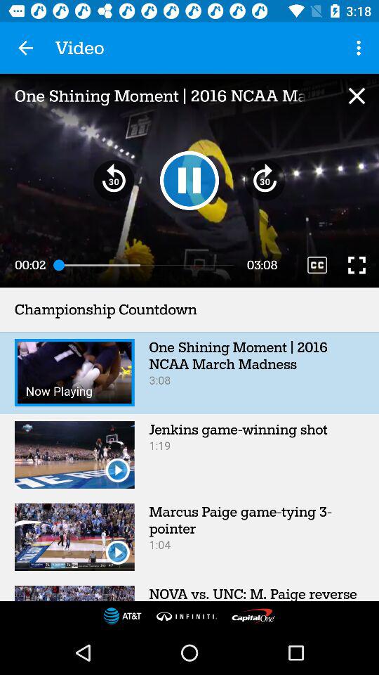 This screenshot has width=379, height=675. Describe the element at coordinates (357, 96) in the screenshot. I see `close` at that location.